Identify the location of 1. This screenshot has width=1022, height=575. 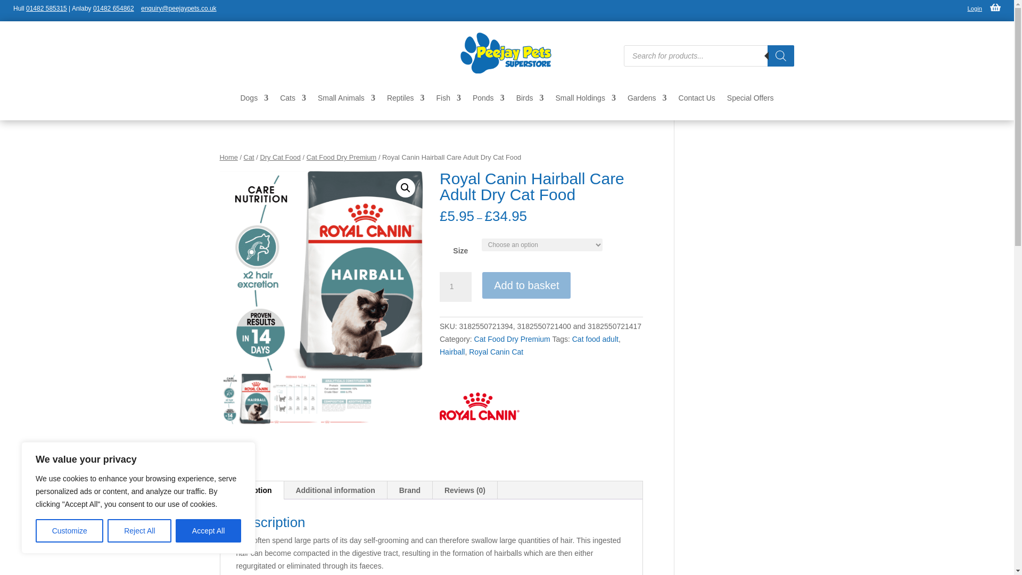
(455, 286).